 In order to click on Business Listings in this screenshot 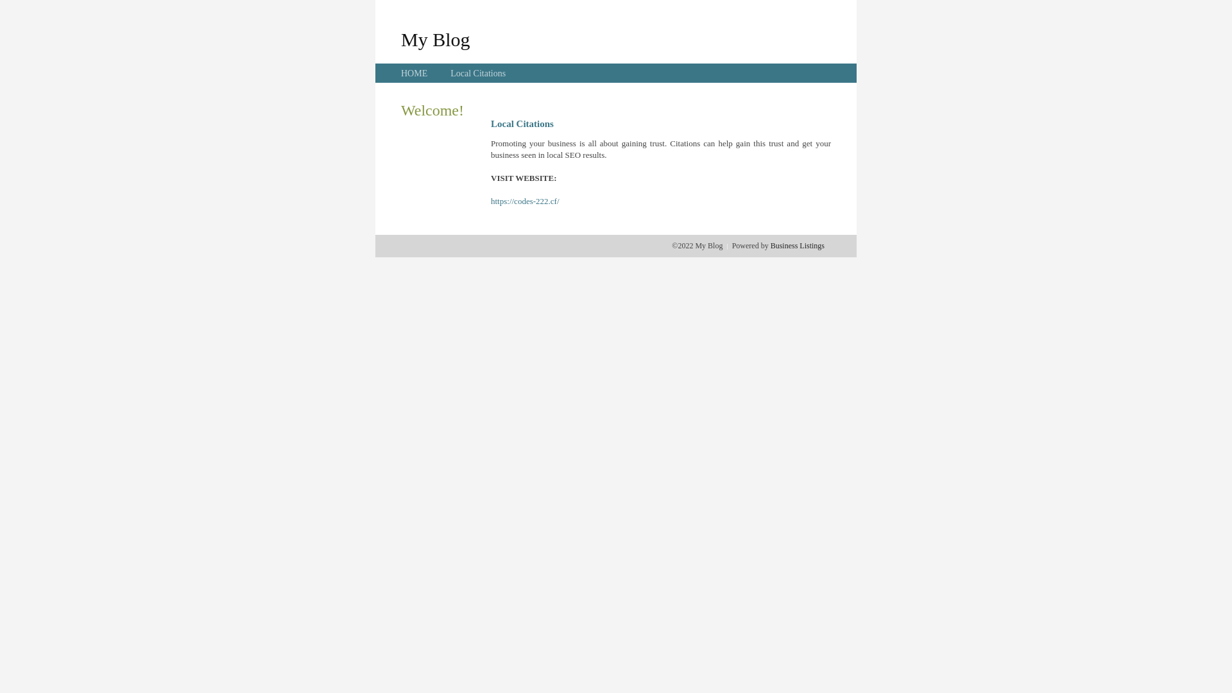, I will do `click(798, 246)`.